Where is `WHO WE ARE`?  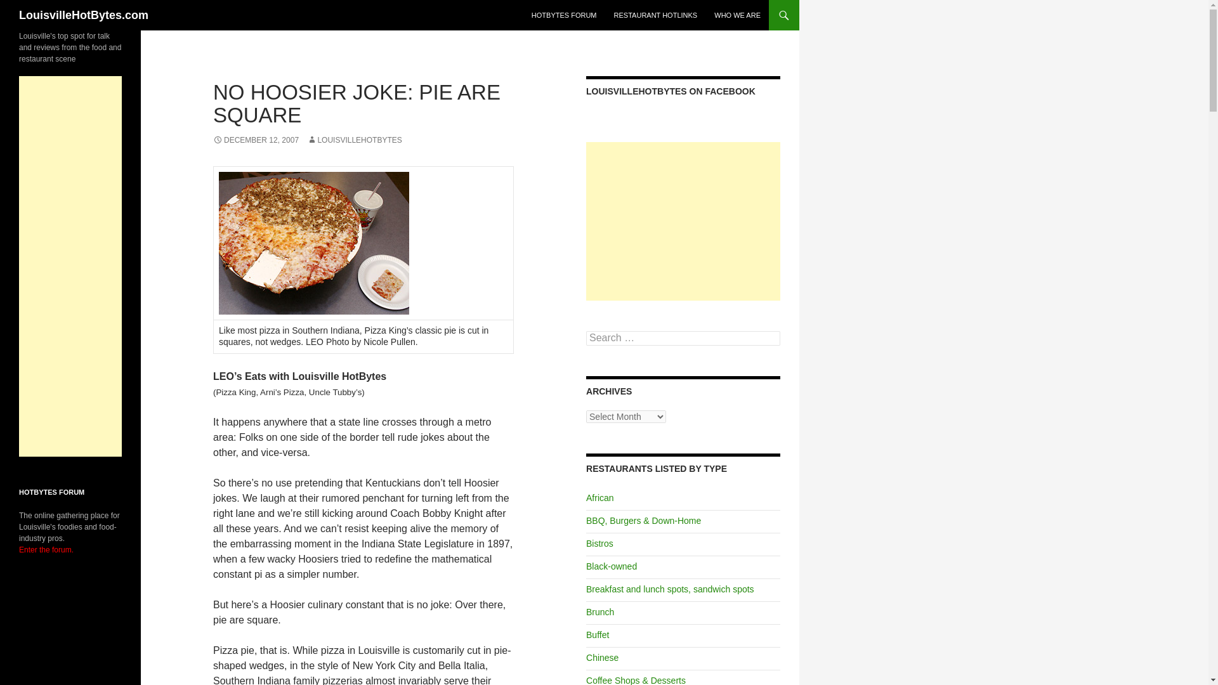
WHO WE ARE is located at coordinates (737, 15).